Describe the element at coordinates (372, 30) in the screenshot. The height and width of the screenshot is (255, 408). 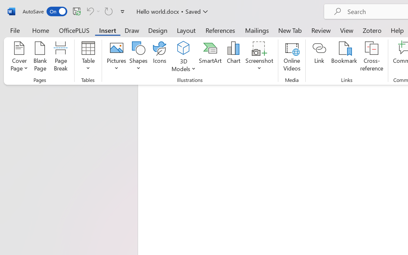
I see `Zotero` at that location.